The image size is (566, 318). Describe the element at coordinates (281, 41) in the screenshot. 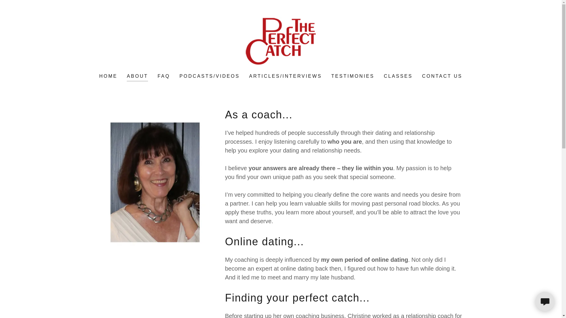

I see `The Perfect Catch` at that location.